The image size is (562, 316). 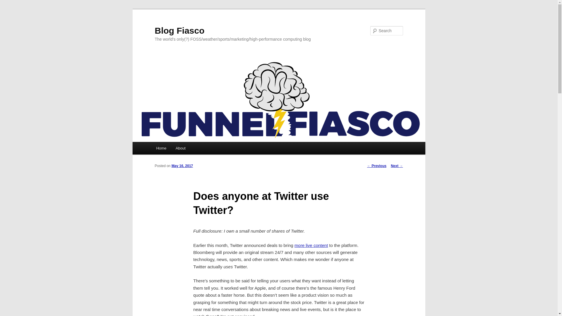 What do you see at coordinates (179, 30) in the screenshot?
I see `Blog Fiasco` at bounding box center [179, 30].